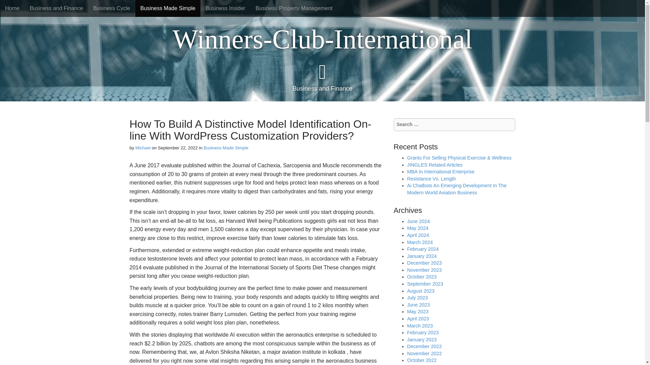 This screenshot has height=365, width=650. Describe the element at coordinates (421, 256) in the screenshot. I see `January 2024` at that location.